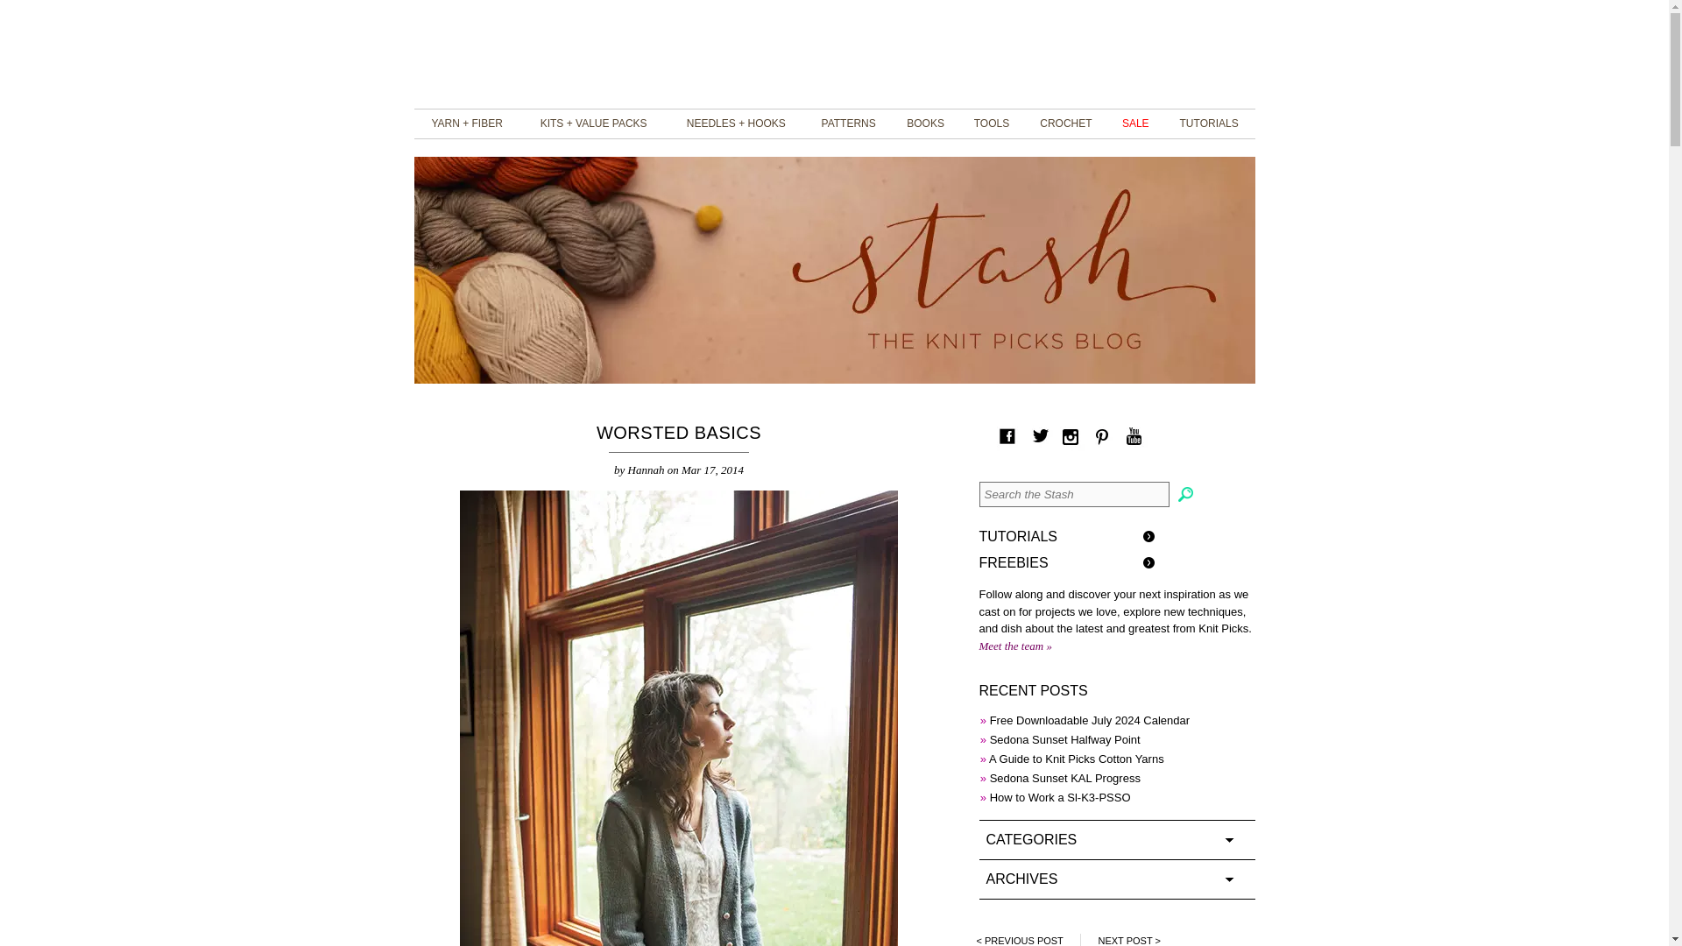 The image size is (1682, 946). What do you see at coordinates (848, 124) in the screenshot?
I see `PATTERNS` at bounding box center [848, 124].